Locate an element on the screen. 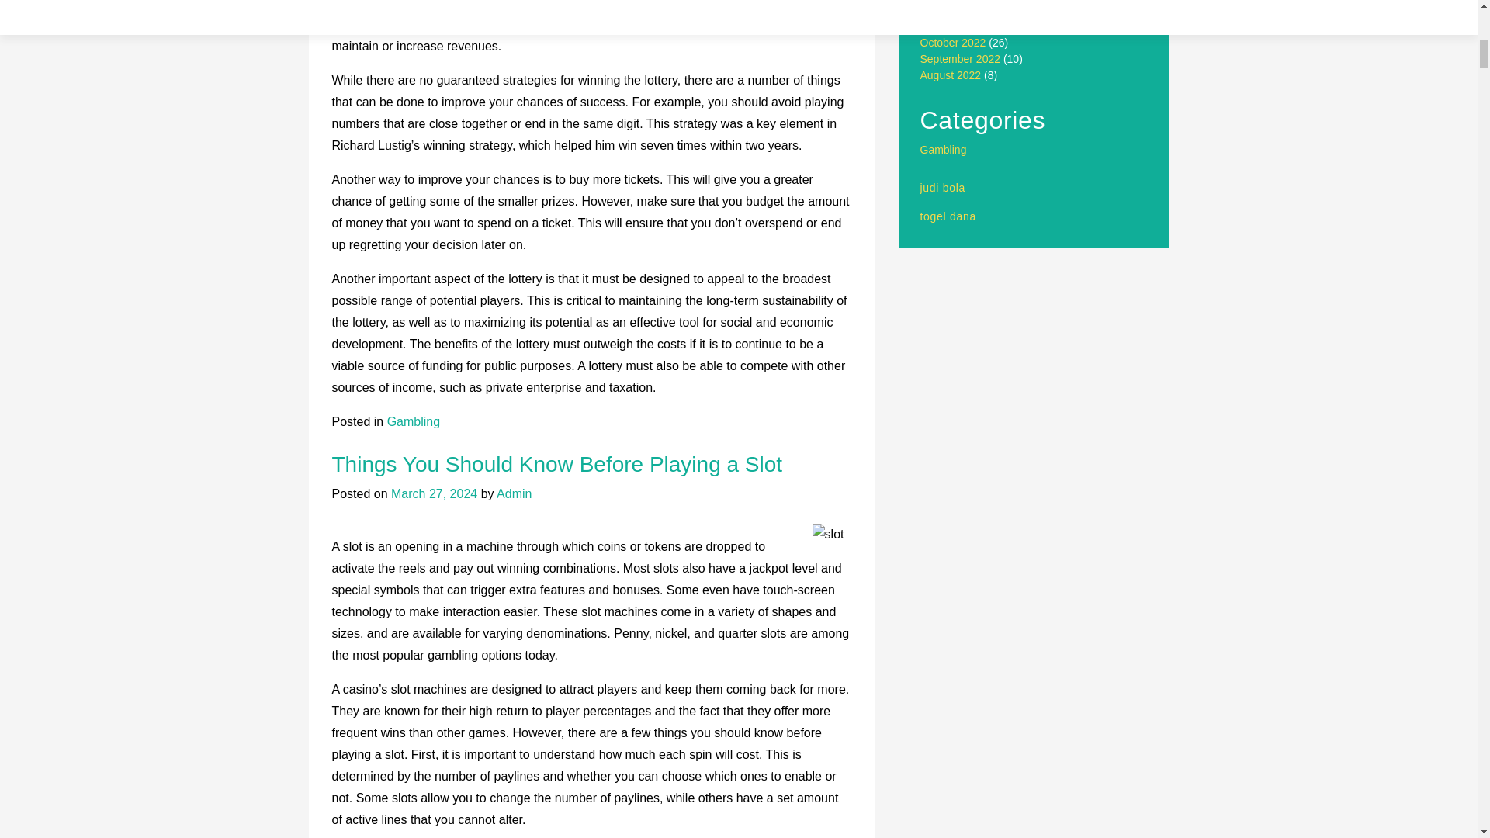 This screenshot has height=838, width=1490. March 27, 2024 is located at coordinates (433, 493).